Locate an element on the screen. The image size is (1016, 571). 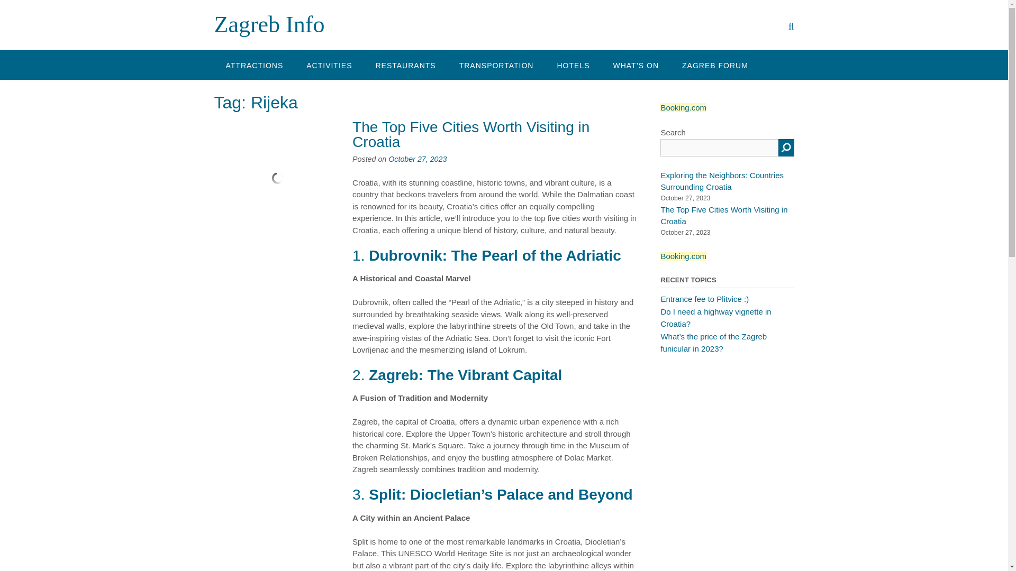
The Top Five Cities Worth Visiting in Croatia is located at coordinates (471, 134).